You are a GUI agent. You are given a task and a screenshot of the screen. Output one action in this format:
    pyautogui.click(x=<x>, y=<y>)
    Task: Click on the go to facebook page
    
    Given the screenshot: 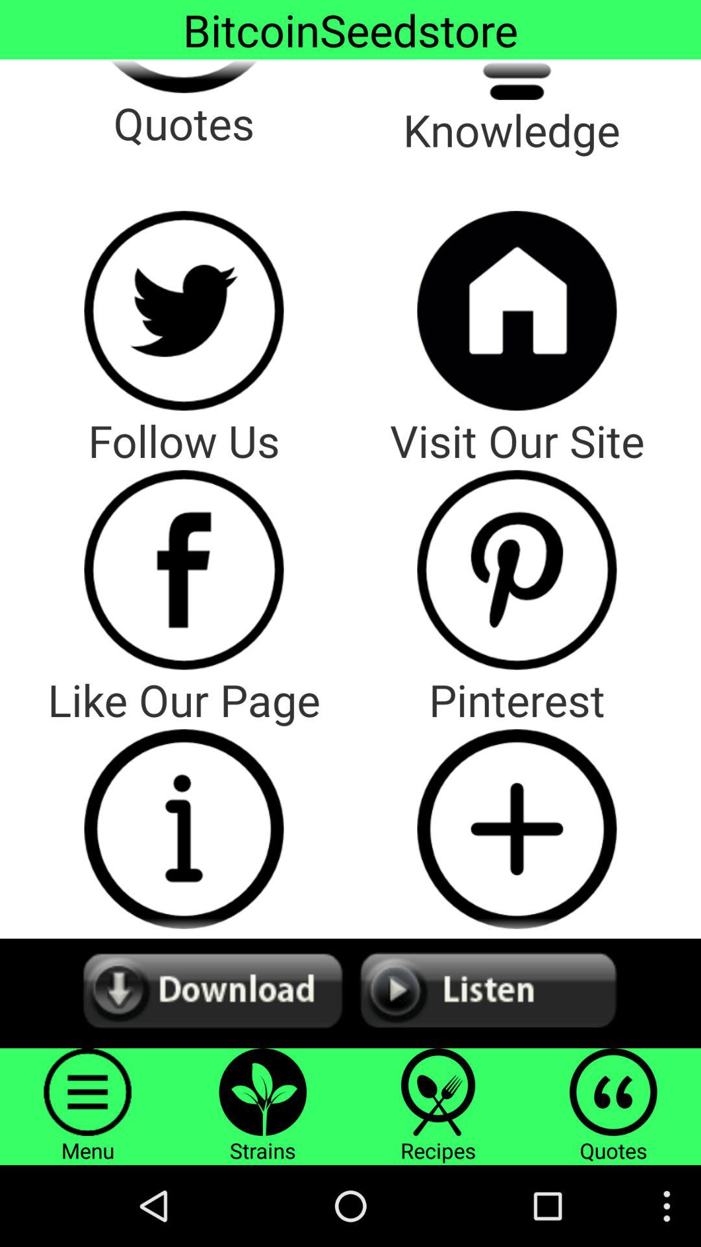 What is the action you would take?
    pyautogui.click(x=184, y=570)
    